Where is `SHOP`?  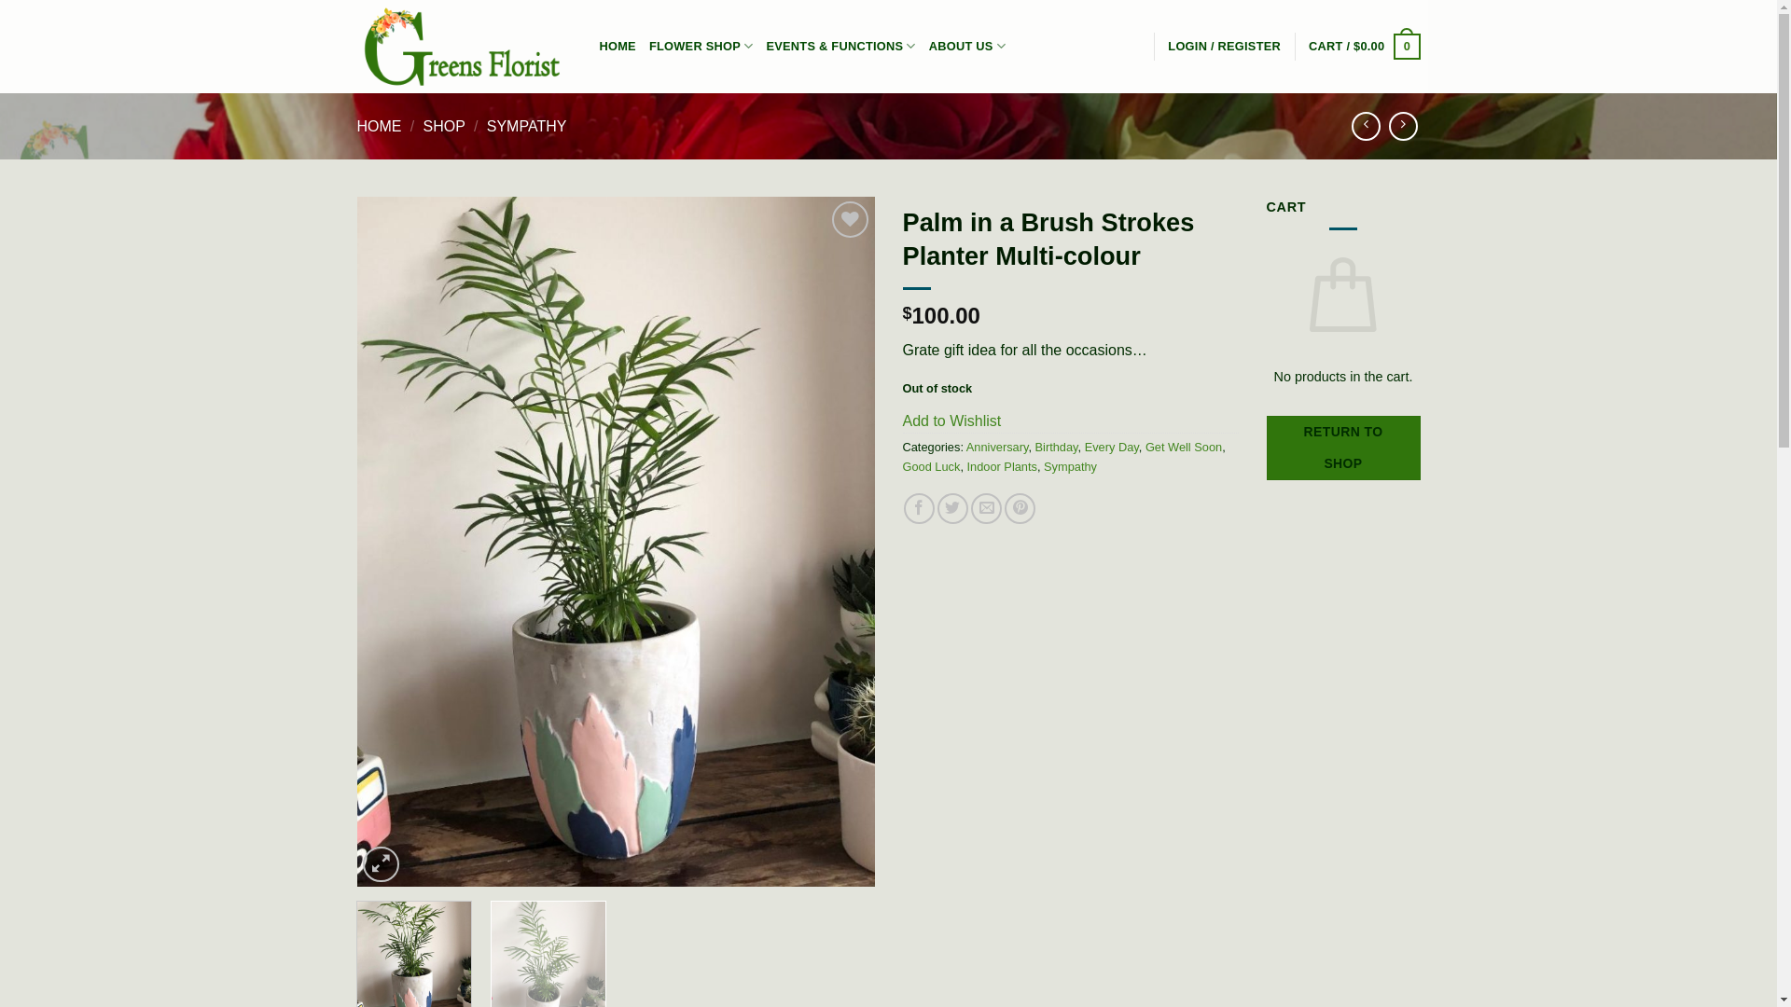 SHOP is located at coordinates (444, 127).